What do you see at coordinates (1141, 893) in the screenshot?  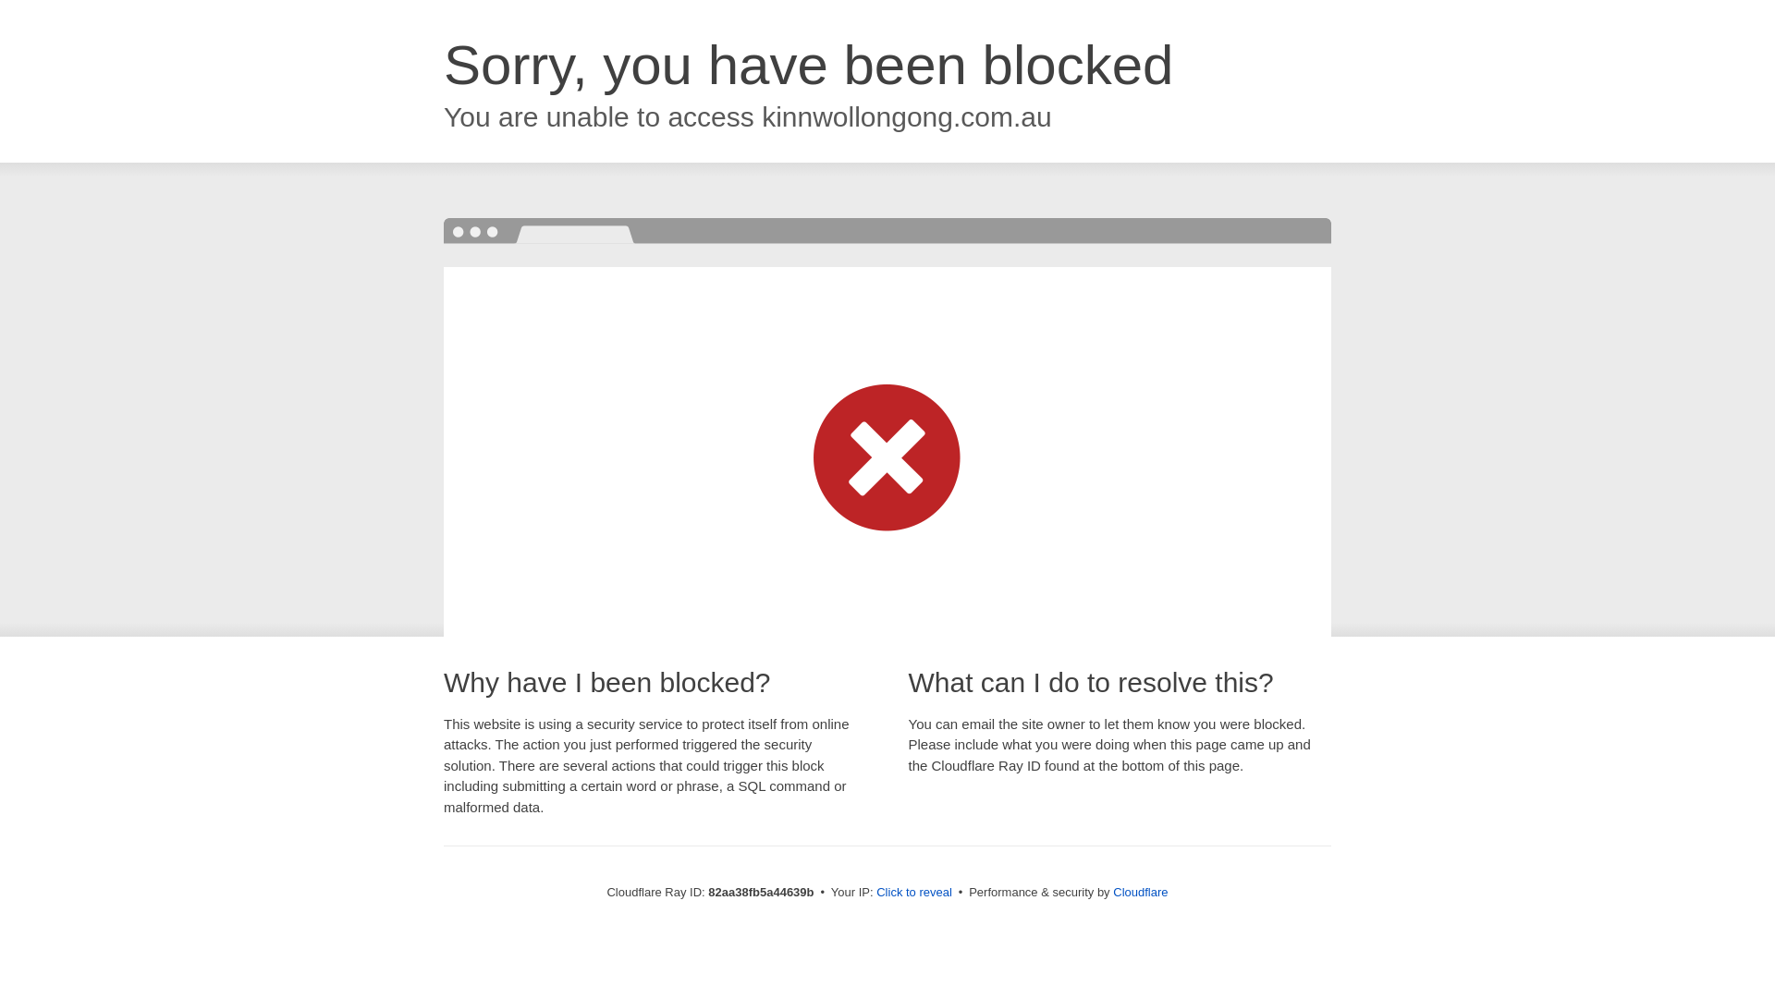 I see `Cloudflare` at bounding box center [1141, 893].